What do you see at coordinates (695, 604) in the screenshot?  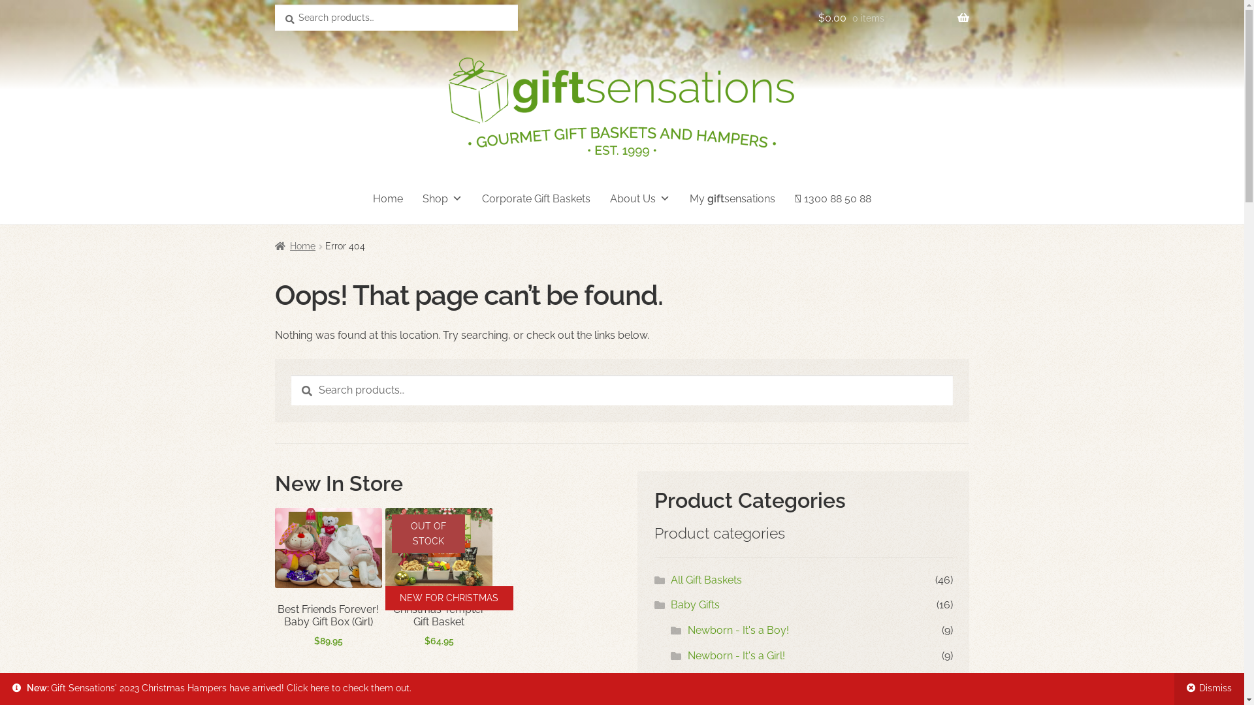 I see `Baby Gifts` at bounding box center [695, 604].